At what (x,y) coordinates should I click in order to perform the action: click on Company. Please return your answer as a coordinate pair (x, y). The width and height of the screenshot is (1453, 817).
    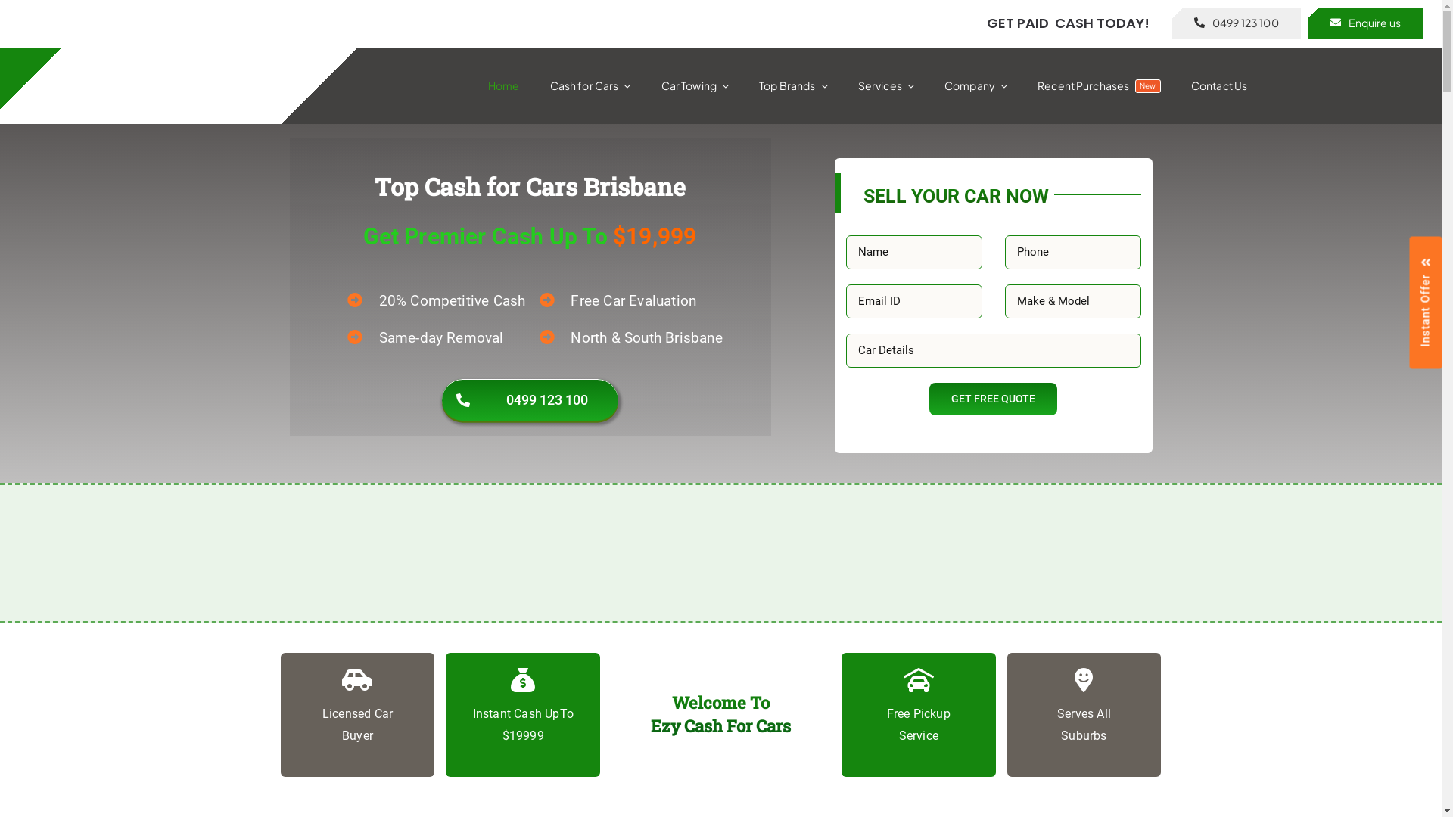
    Looking at the image, I should click on (976, 86).